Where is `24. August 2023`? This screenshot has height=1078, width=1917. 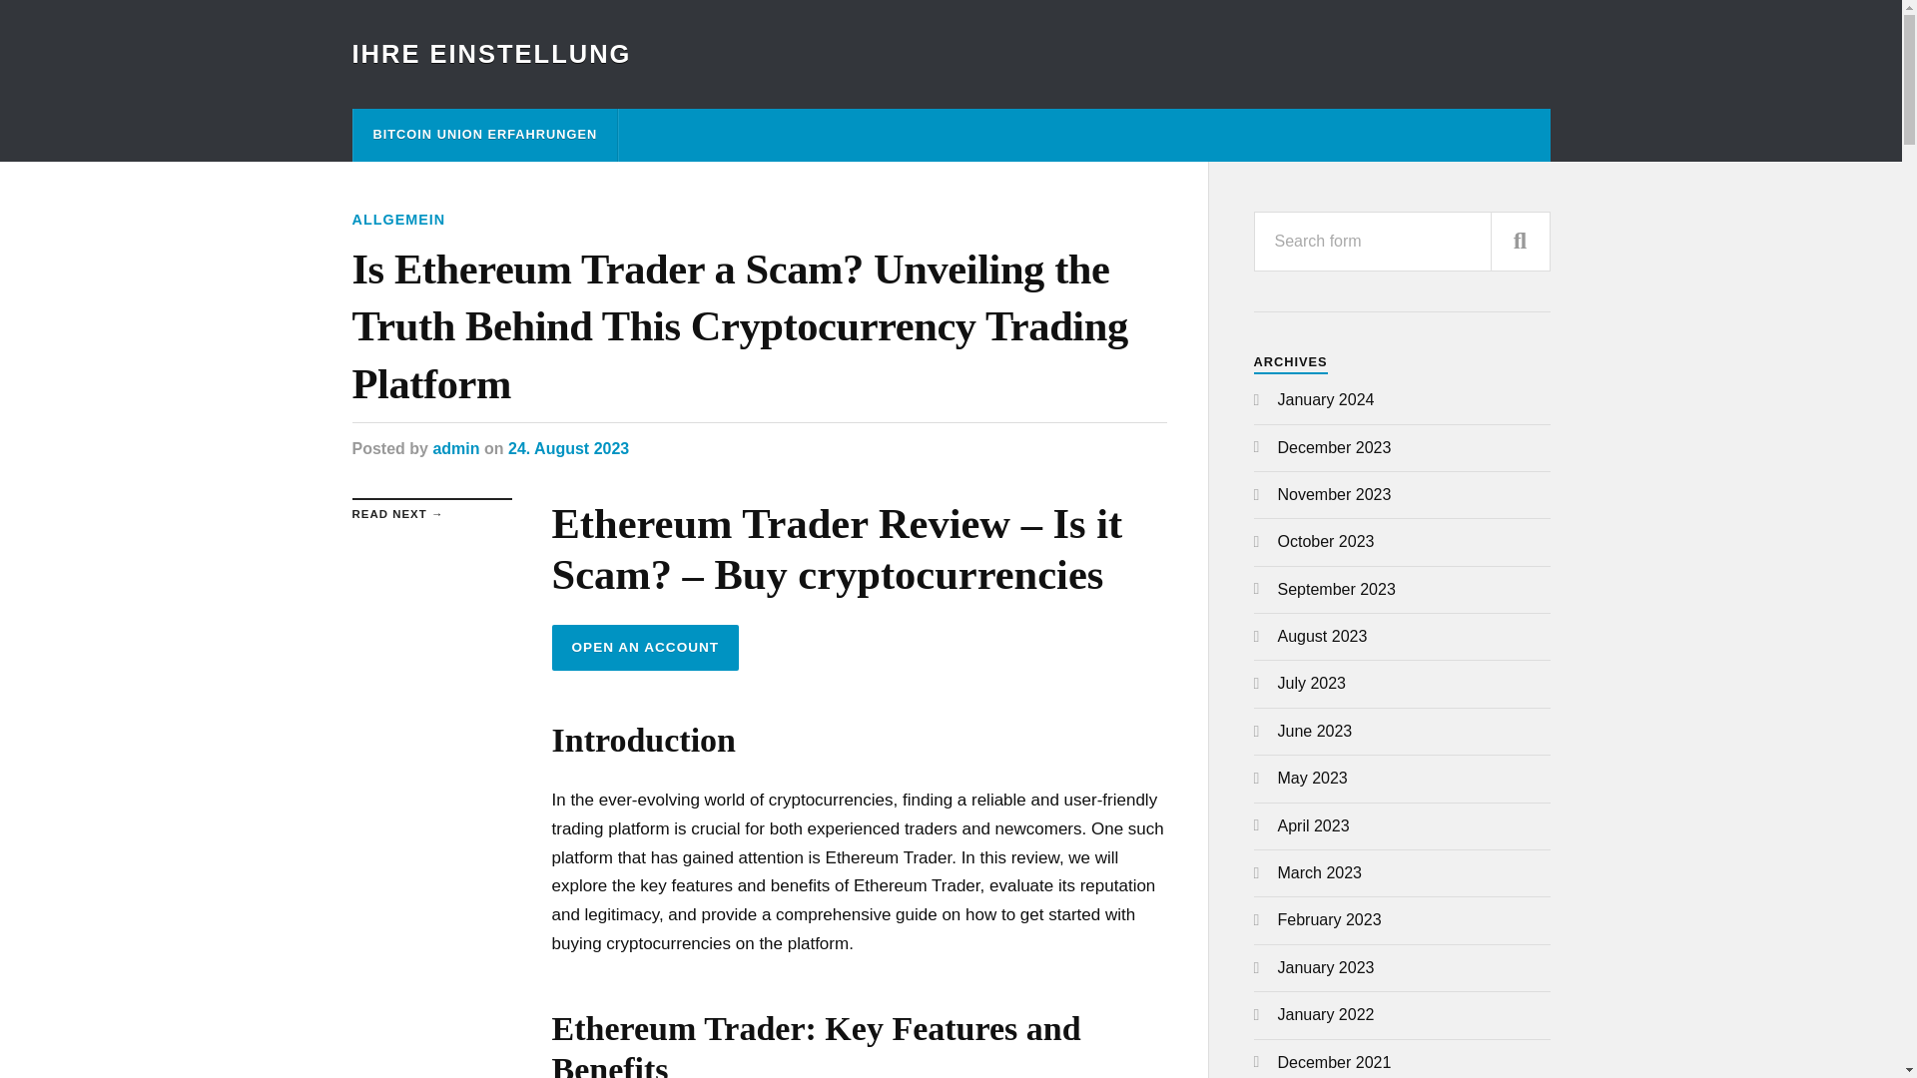 24. August 2023 is located at coordinates (567, 447).